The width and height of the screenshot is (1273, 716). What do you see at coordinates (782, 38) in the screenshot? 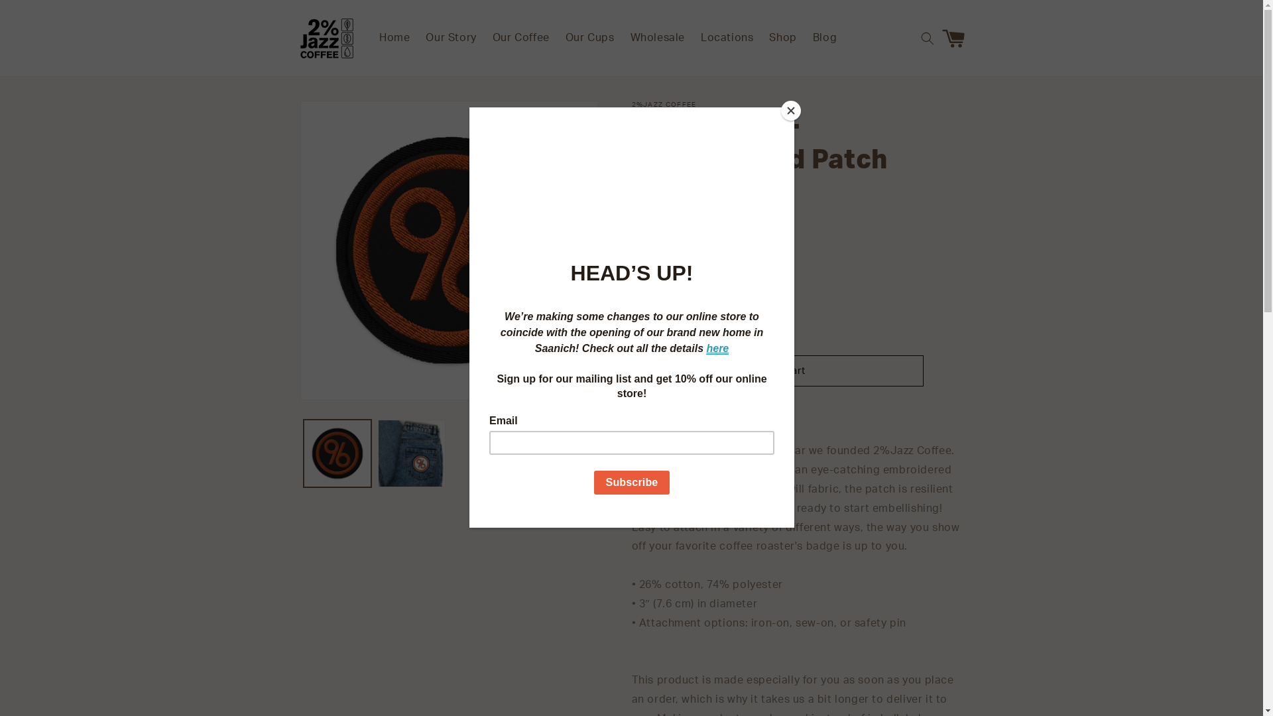
I see `Shop` at bounding box center [782, 38].